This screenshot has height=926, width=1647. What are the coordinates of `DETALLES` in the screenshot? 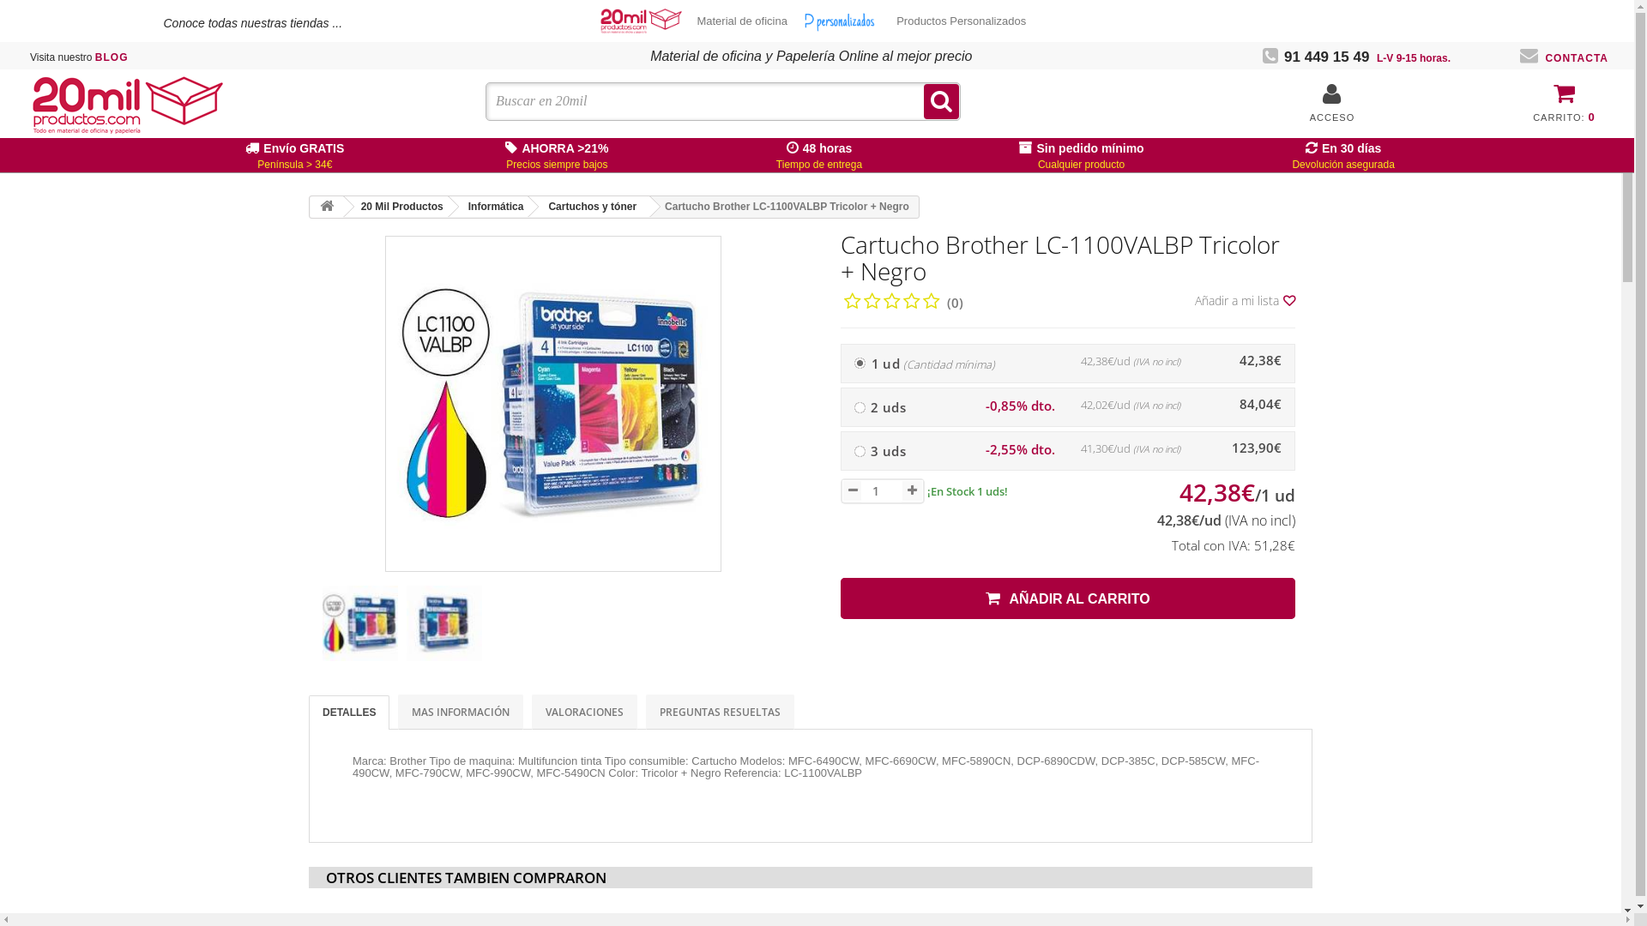 It's located at (349, 713).